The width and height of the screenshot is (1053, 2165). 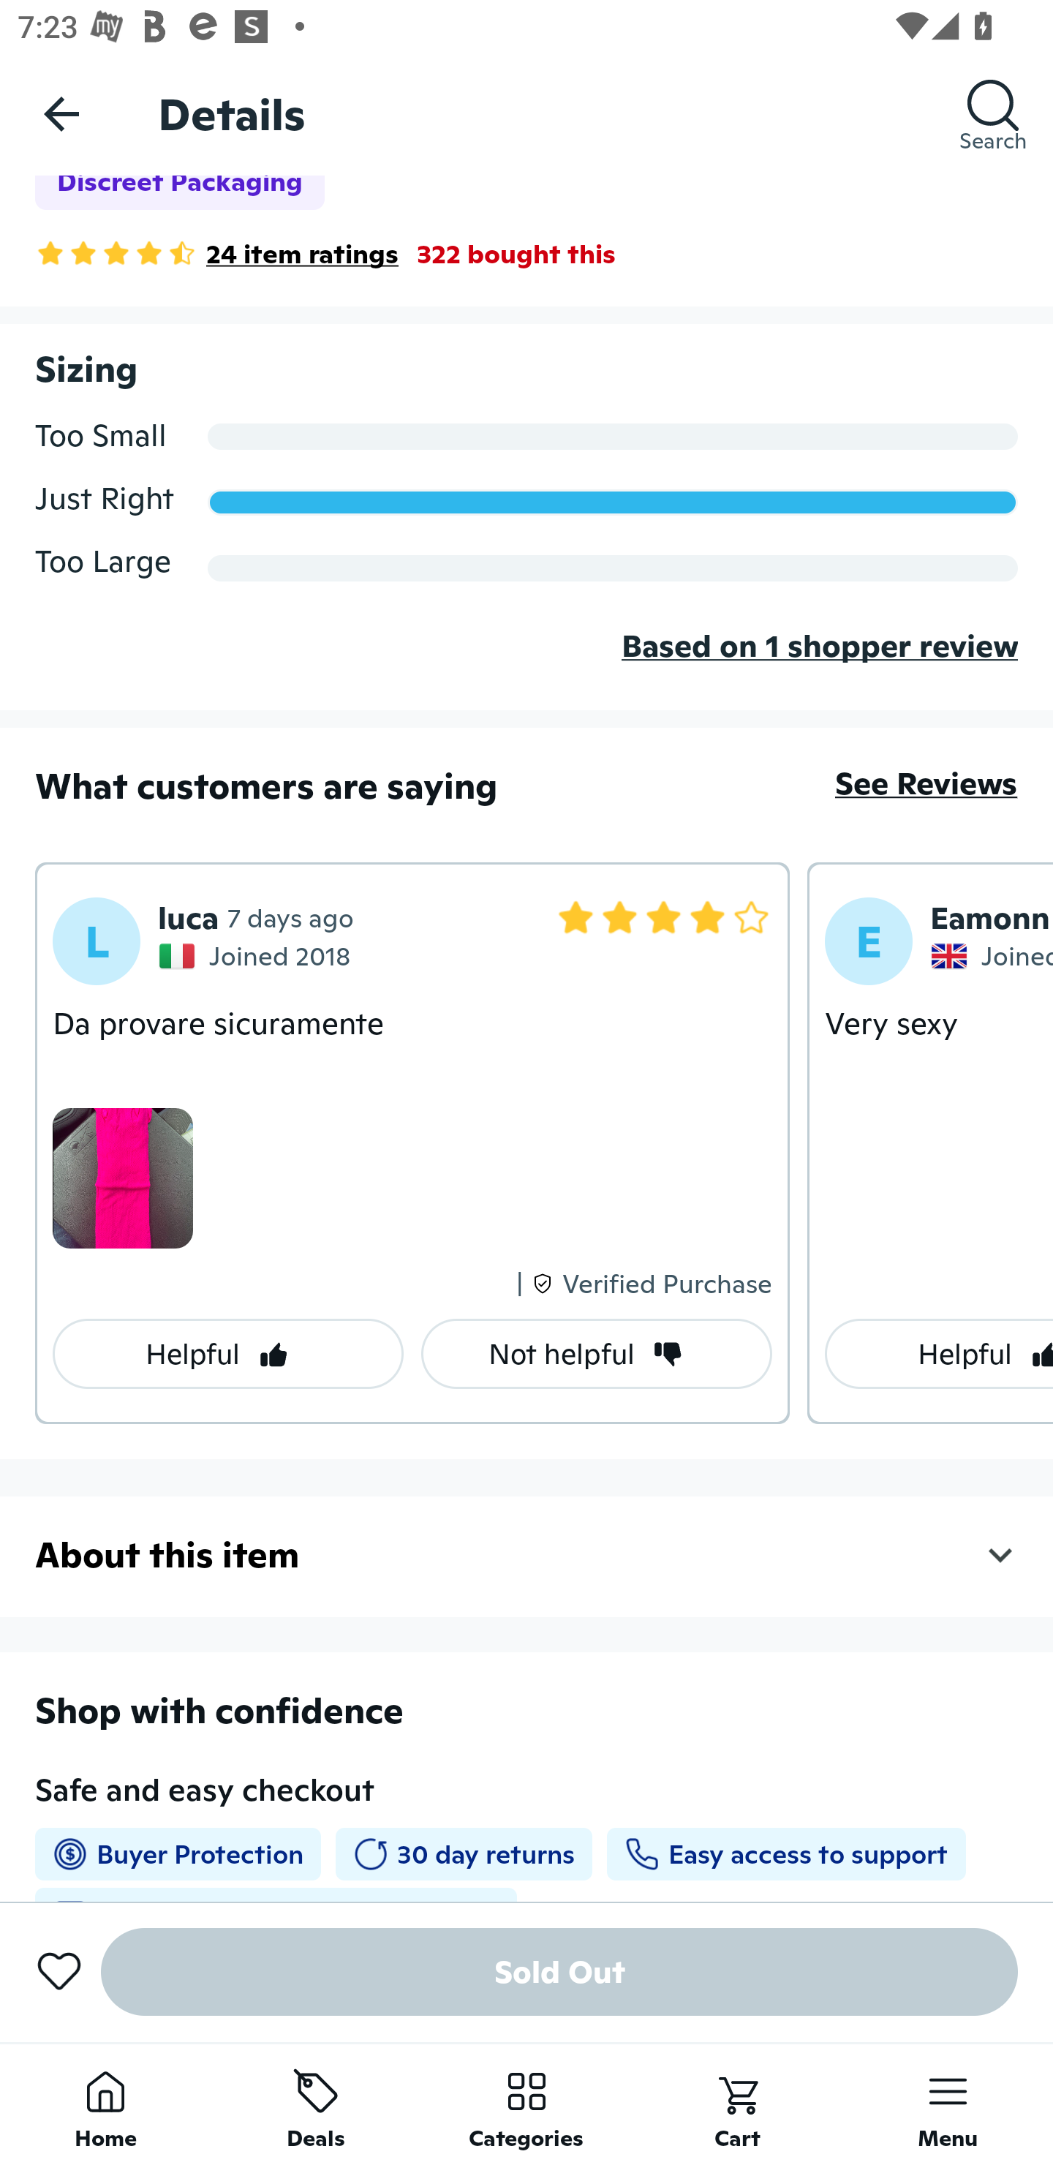 I want to click on Helpful, so click(x=939, y=1354).